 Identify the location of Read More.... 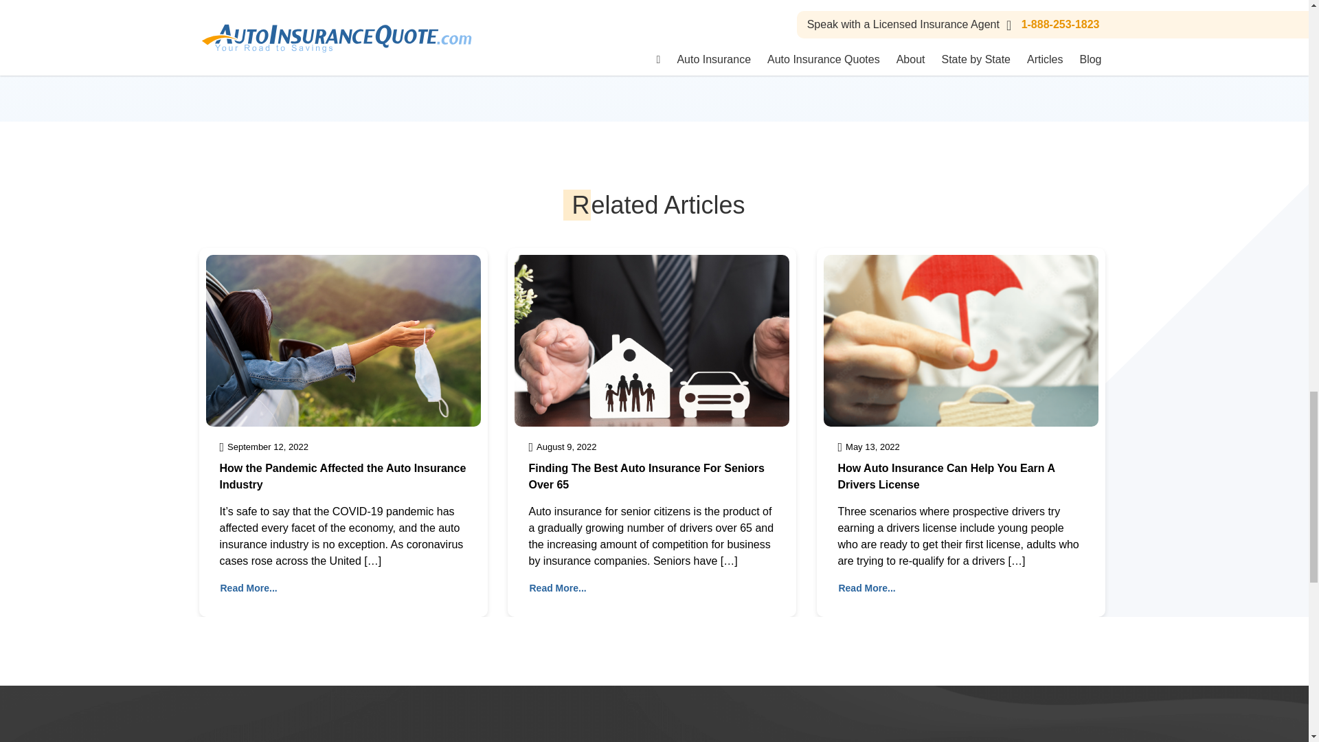
(866, 588).